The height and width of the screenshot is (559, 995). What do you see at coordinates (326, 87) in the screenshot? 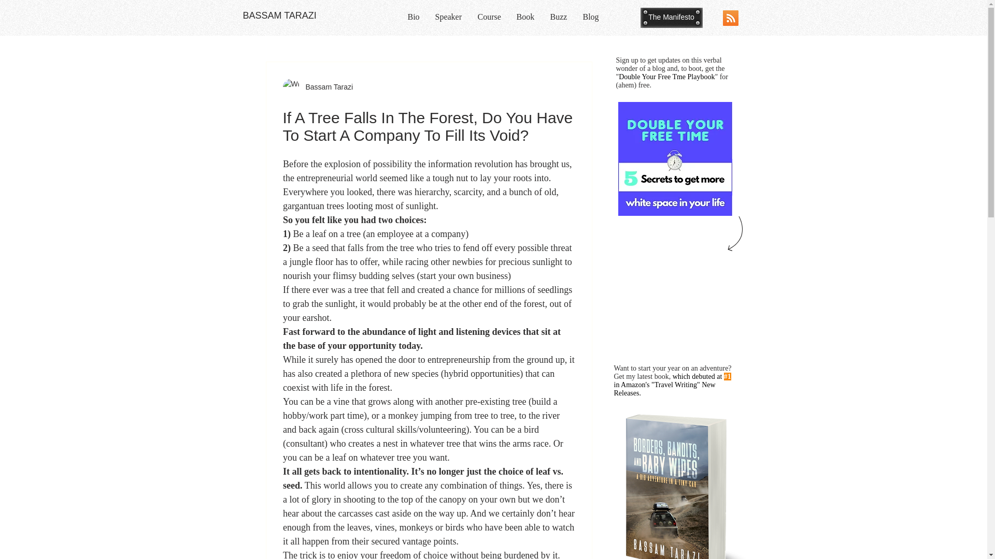
I see `Bassam Tarazi` at bounding box center [326, 87].